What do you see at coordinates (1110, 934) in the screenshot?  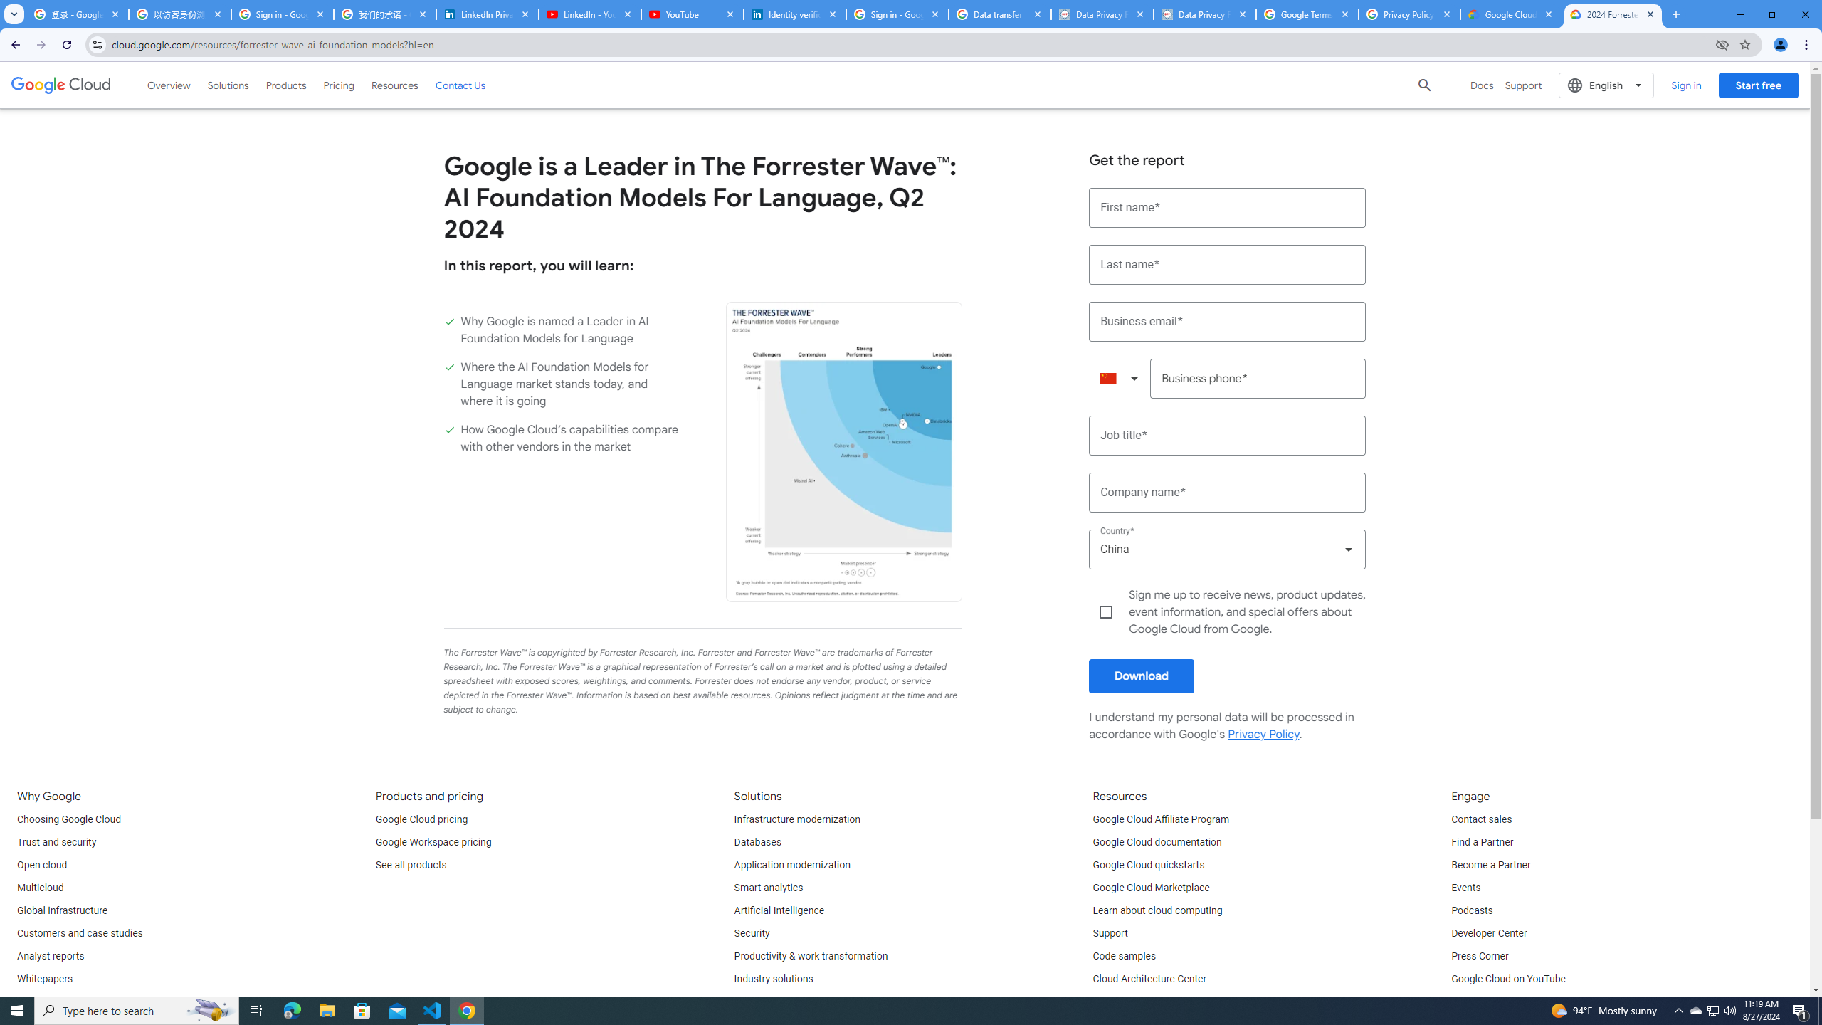 I see `Support` at bounding box center [1110, 934].